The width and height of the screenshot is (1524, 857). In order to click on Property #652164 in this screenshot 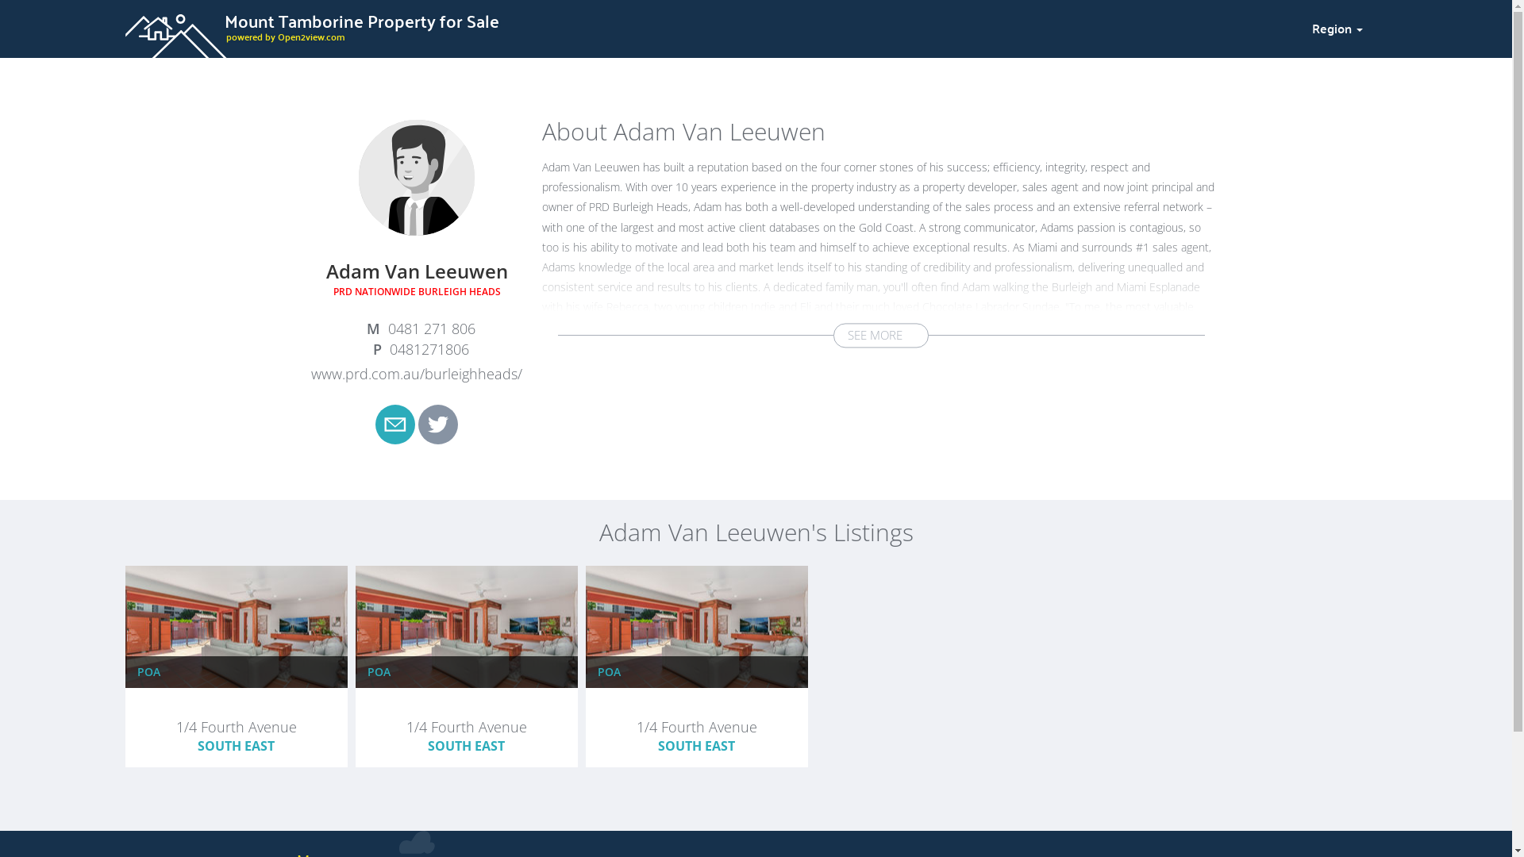, I will do `click(236, 709)`.